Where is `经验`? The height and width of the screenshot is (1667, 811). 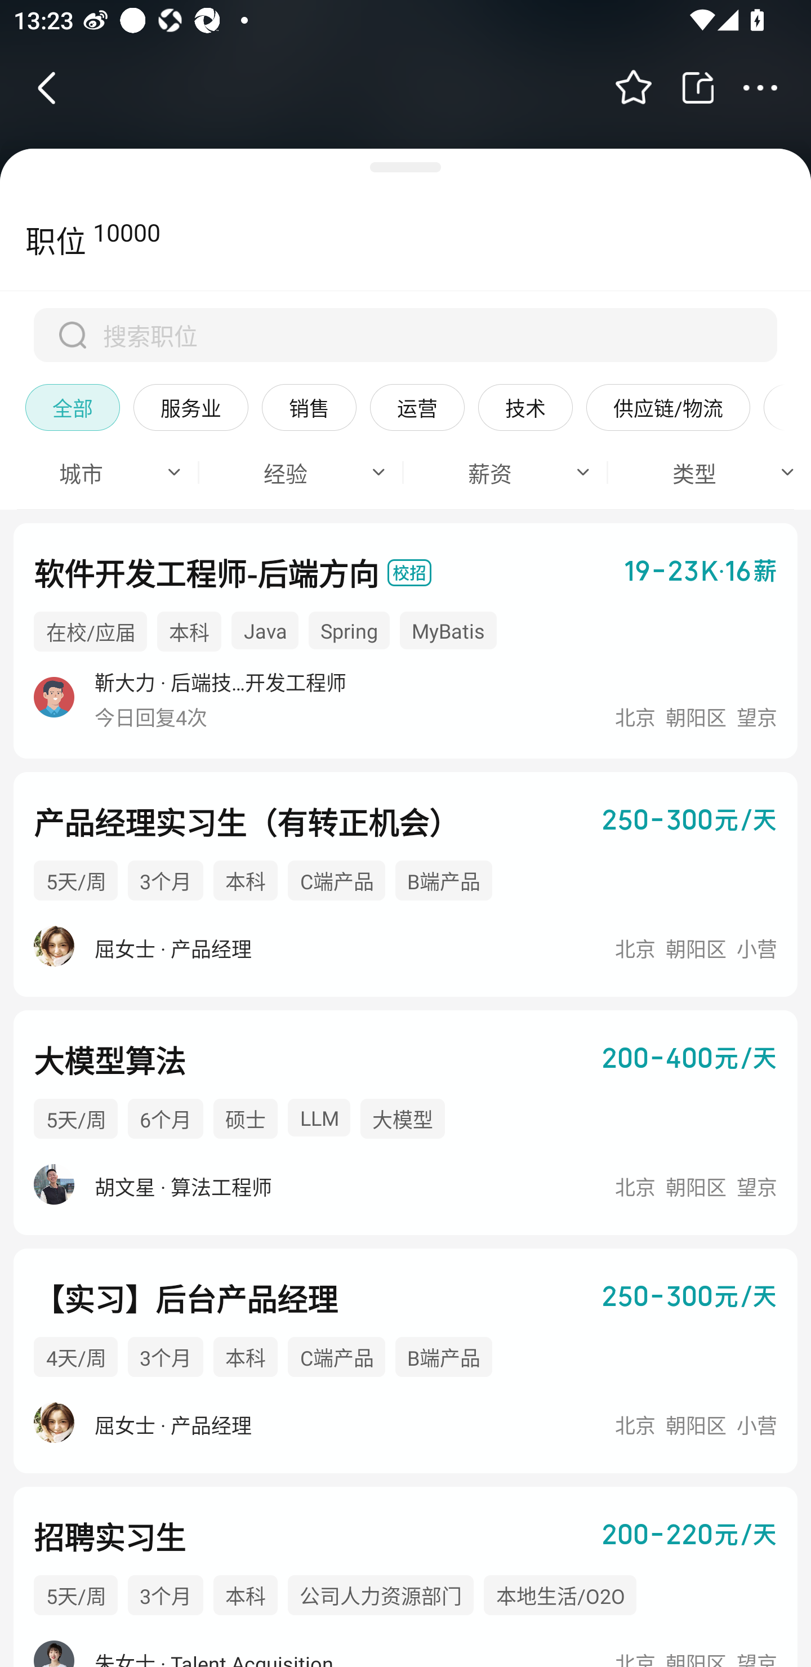
经验 is located at coordinates (292, 471).